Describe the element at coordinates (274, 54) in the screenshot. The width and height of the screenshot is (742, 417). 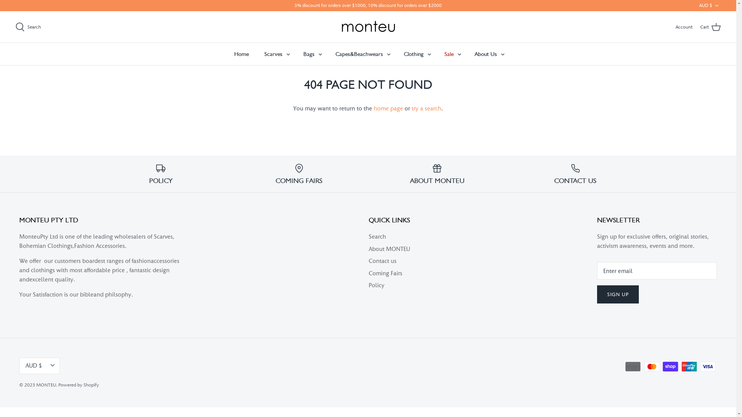
I see `Scarves` at that location.